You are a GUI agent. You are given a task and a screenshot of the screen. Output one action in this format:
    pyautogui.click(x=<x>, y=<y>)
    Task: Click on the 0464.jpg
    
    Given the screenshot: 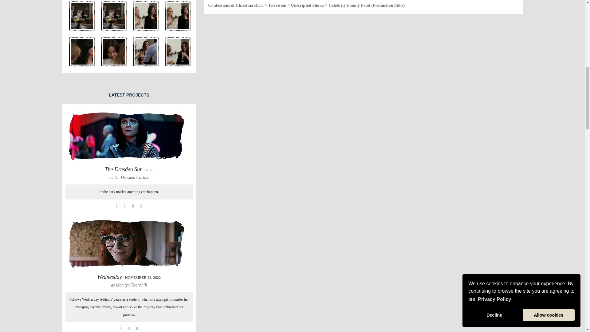 What is the action you would take?
    pyautogui.click(x=114, y=52)
    